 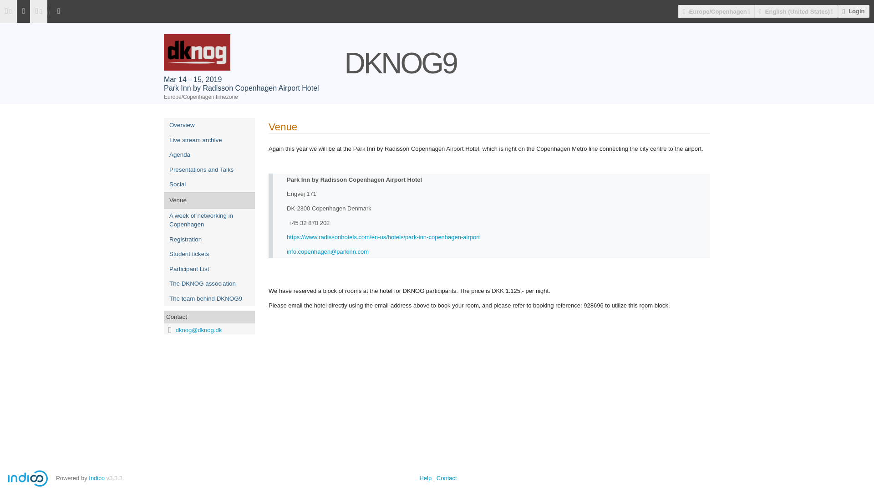 What do you see at coordinates (209, 284) in the screenshot?
I see `The DKNOG association` at bounding box center [209, 284].